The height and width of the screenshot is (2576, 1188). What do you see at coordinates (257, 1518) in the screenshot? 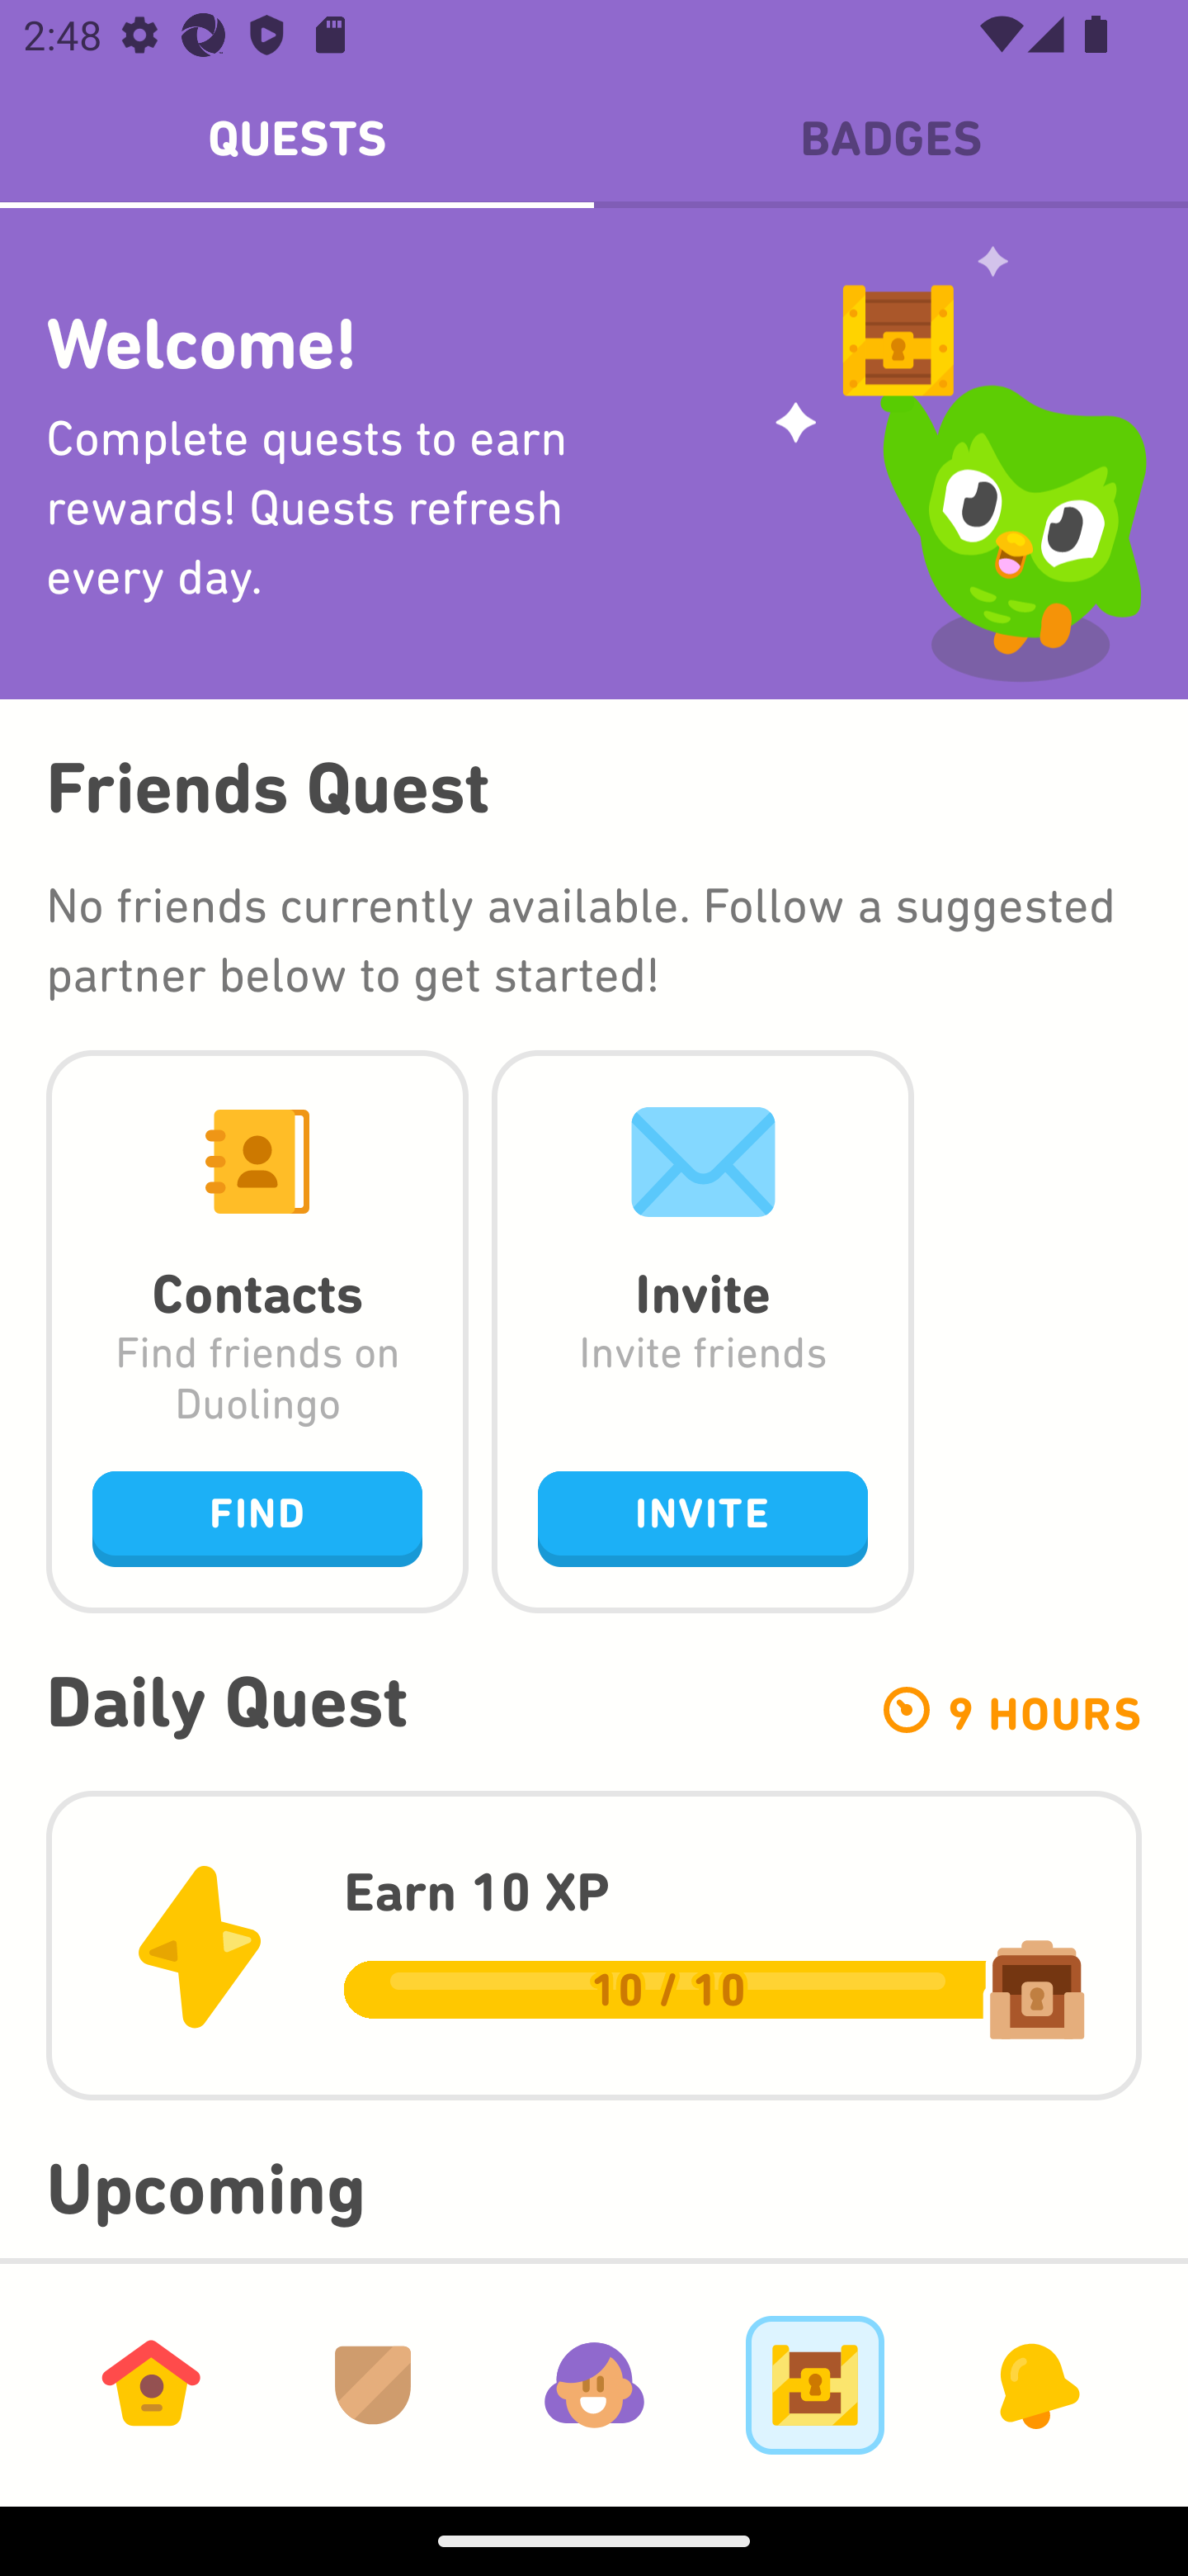
I see `FIND` at bounding box center [257, 1518].